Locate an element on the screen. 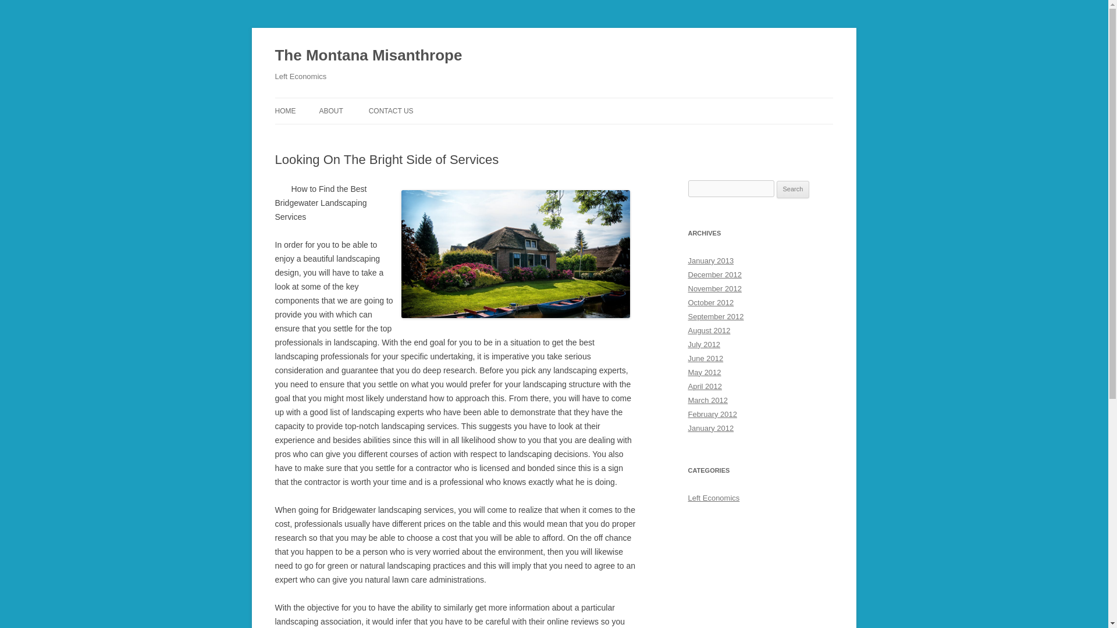 The height and width of the screenshot is (628, 1117). February 2012 is located at coordinates (712, 414).